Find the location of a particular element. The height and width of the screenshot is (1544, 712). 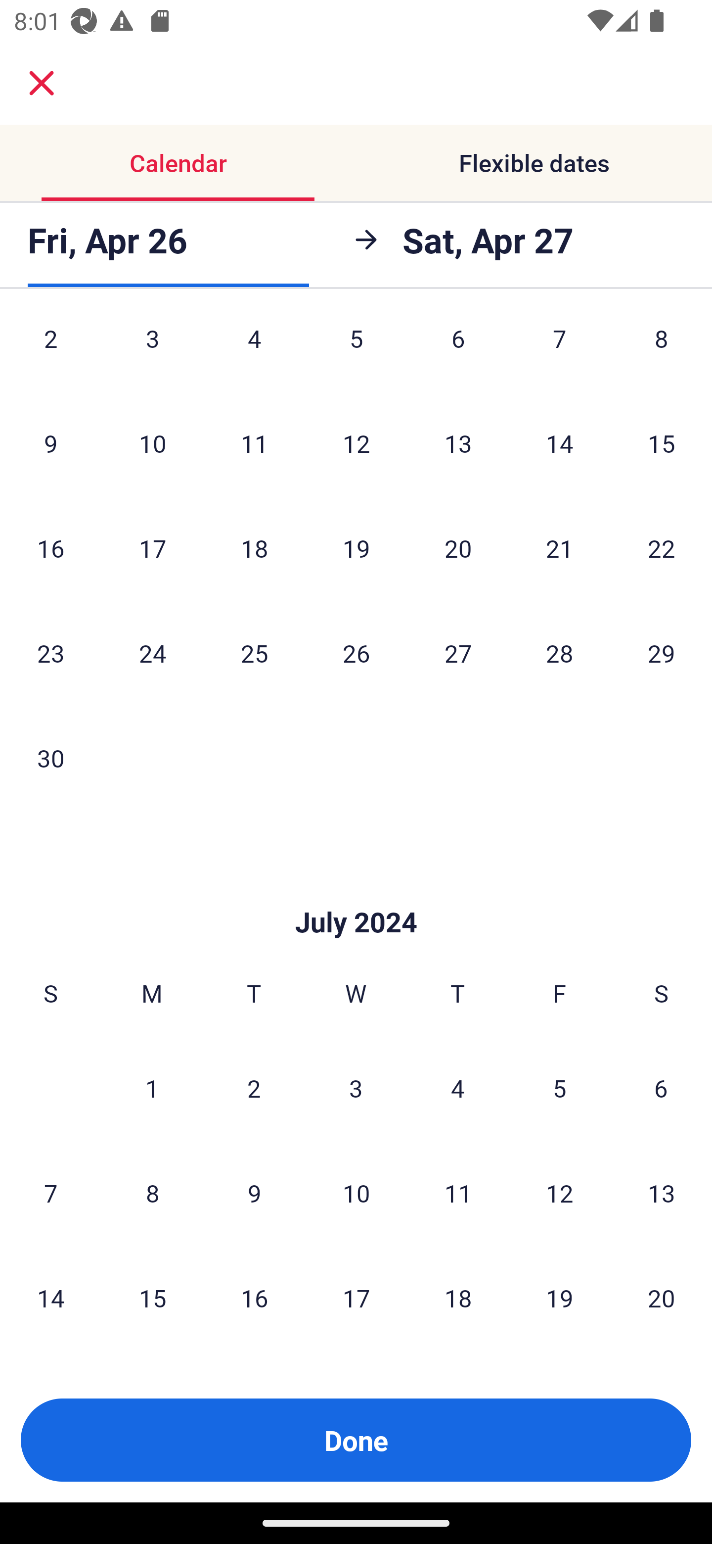

14 Sunday, July 14, 2024 is located at coordinates (50, 1298).